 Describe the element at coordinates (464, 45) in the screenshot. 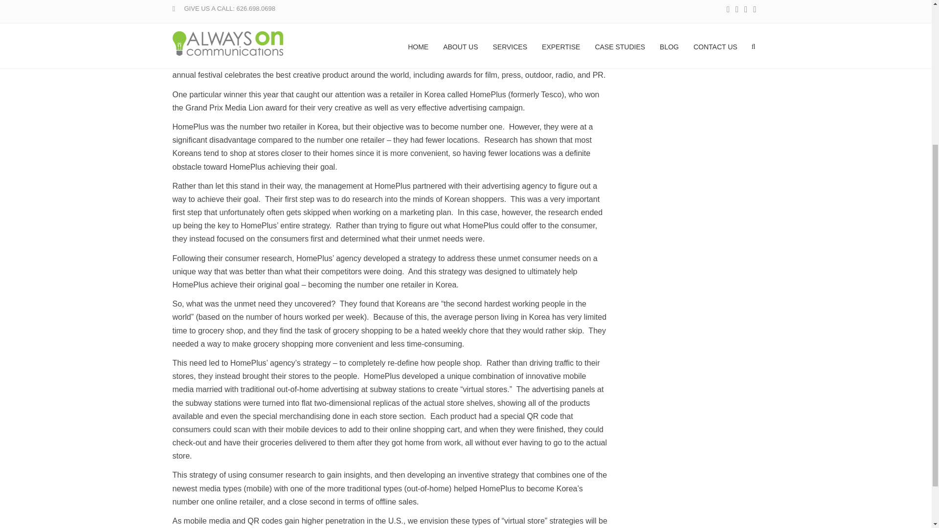

I see `How Much Social Media Is Enough?` at that location.